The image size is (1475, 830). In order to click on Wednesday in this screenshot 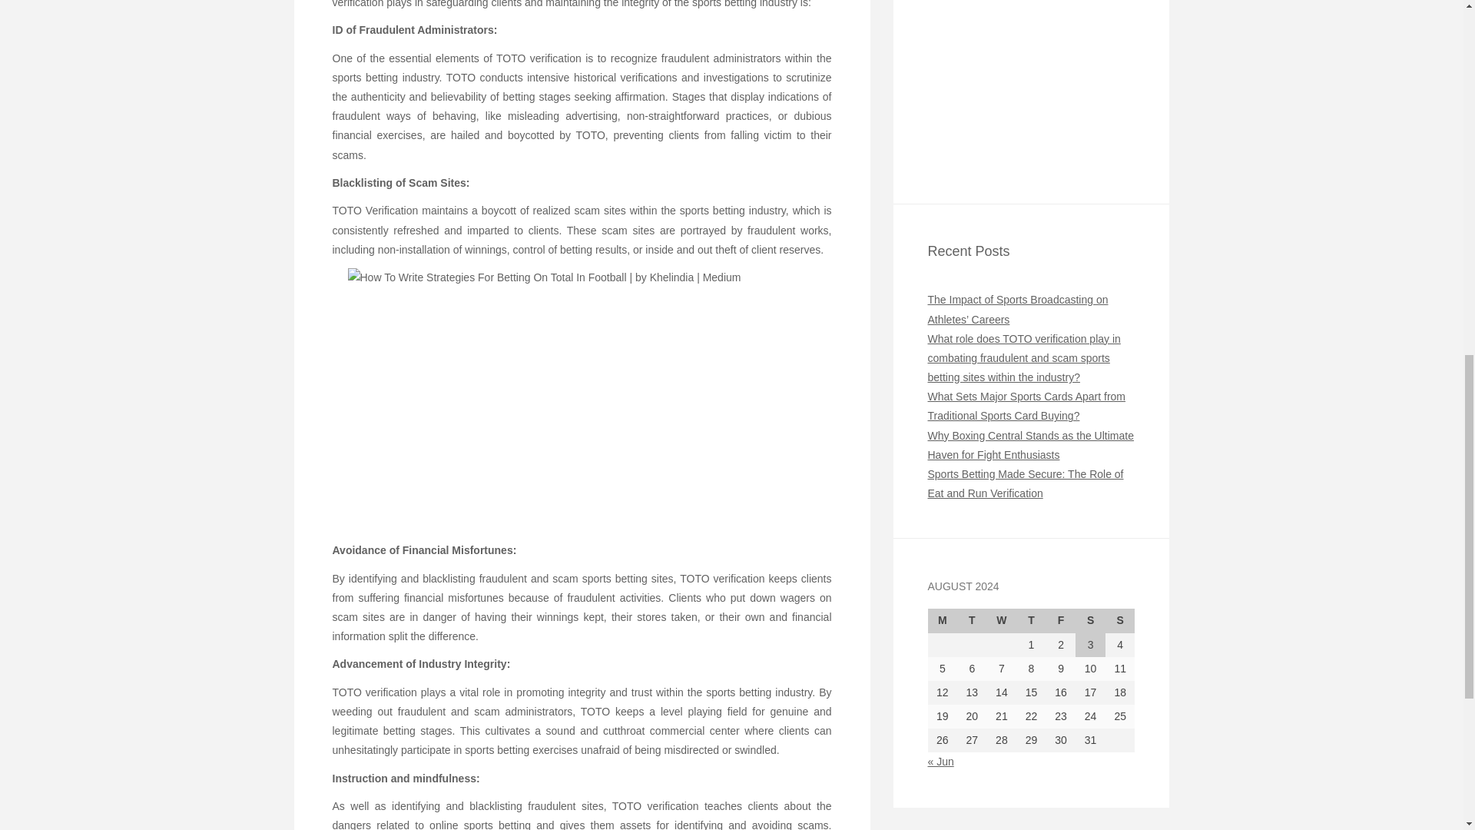, I will do `click(1002, 619)`.